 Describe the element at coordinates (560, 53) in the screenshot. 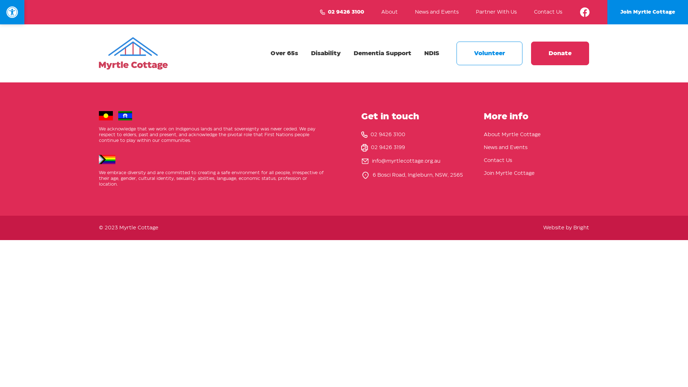

I see `Donate` at that location.